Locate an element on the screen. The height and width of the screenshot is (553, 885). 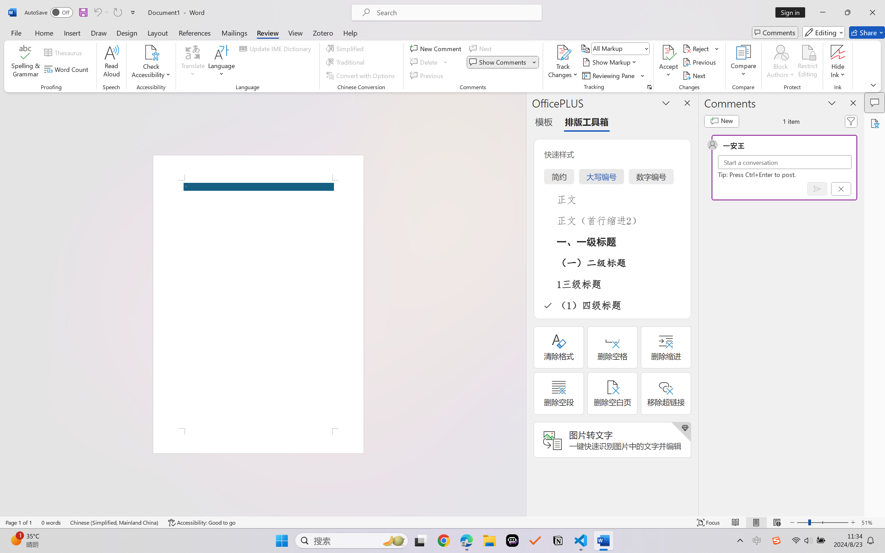
Show Markup is located at coordinates (610, 62).